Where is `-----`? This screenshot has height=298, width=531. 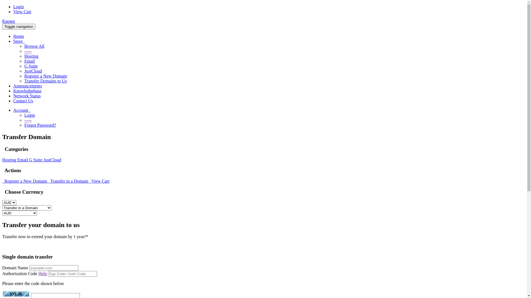 ----- is located at coordinates (28, 120).